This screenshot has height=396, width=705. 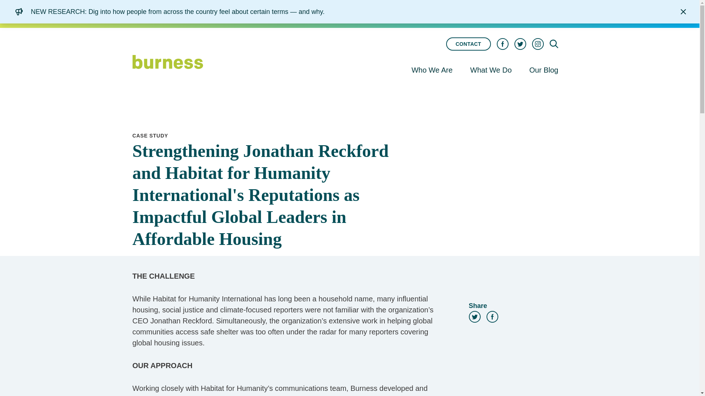 What do you see at coordinates (491, 73) in the screenshot?
I see `What We Do` at bounding box center [491, 73].